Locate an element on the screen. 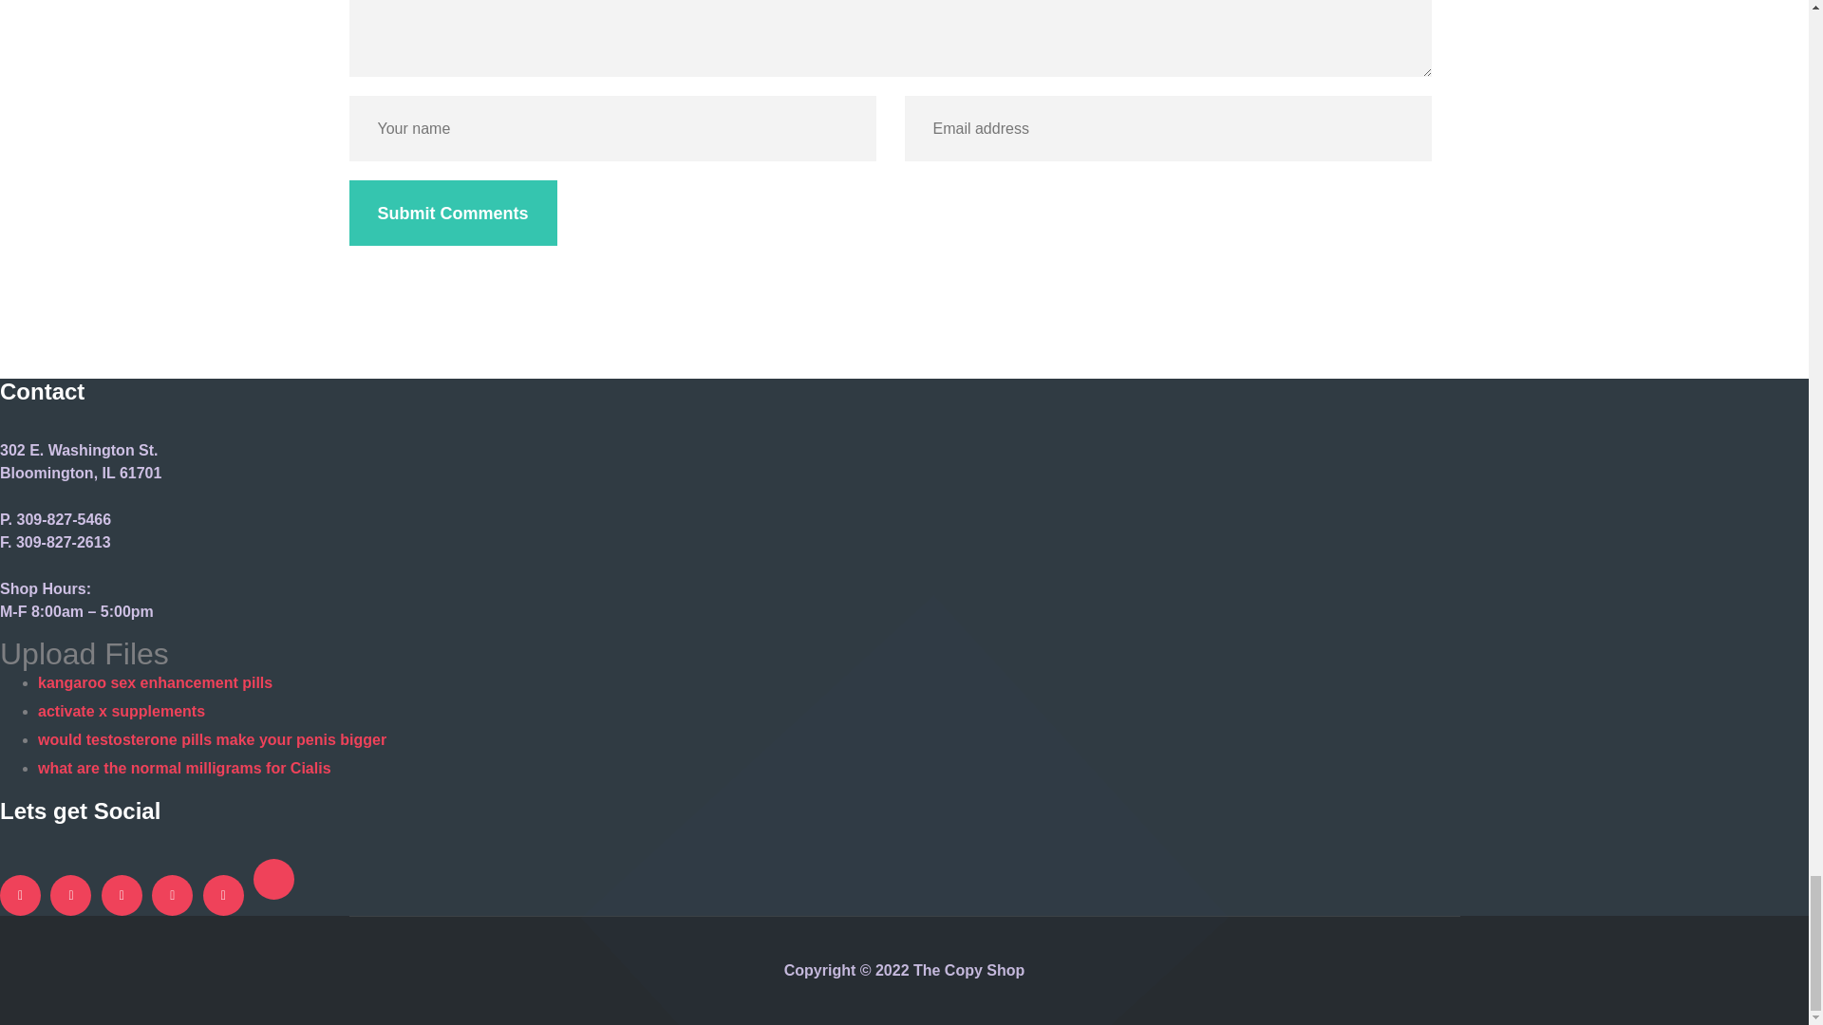 This screenshot has height=1025, width=1823. what are the normal milligrams for Cialis is located at coordinates (184, 768).